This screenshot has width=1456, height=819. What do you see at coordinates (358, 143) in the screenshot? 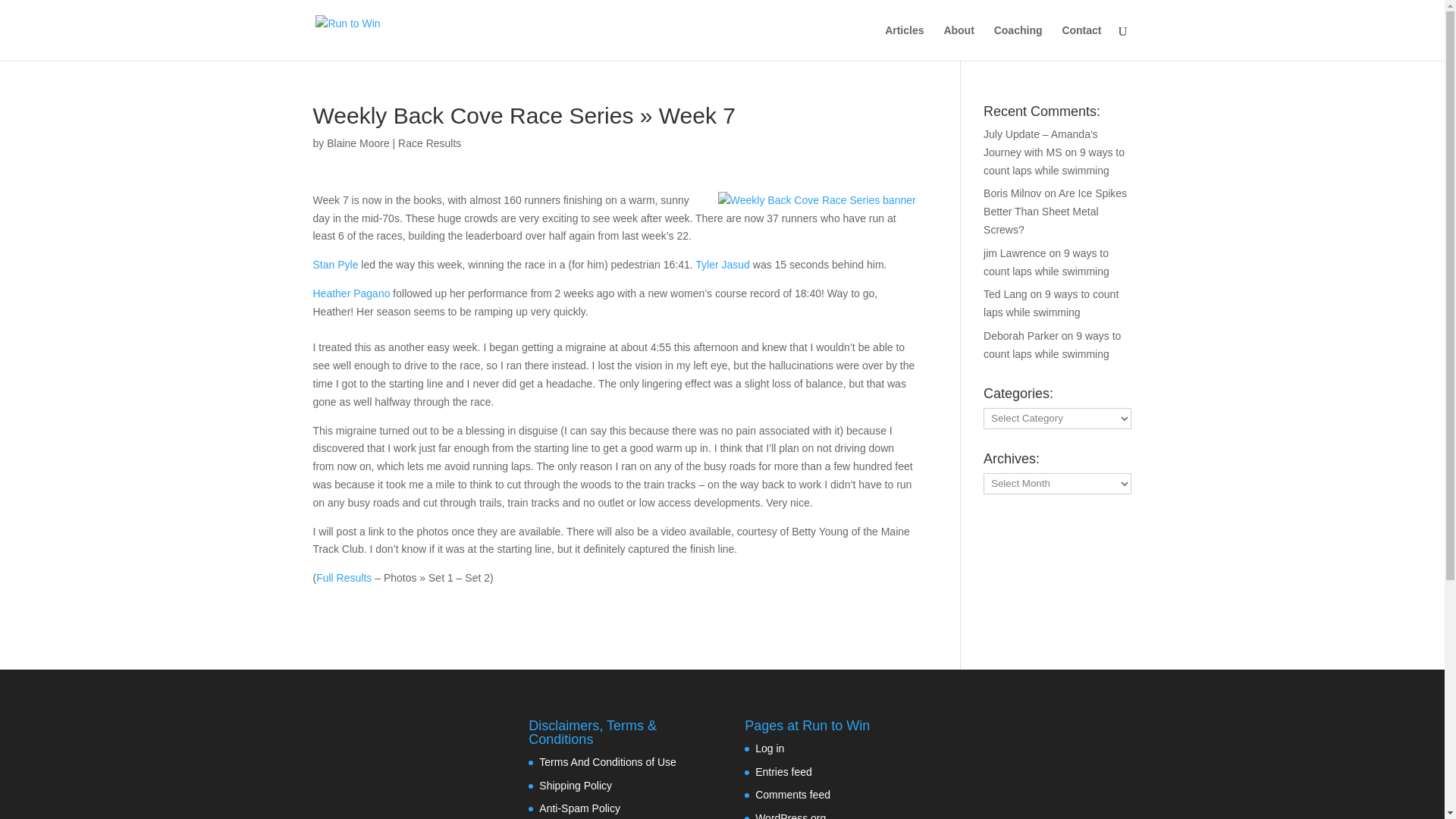
I see `Blaine Moore` at bounding box center [358, 143].